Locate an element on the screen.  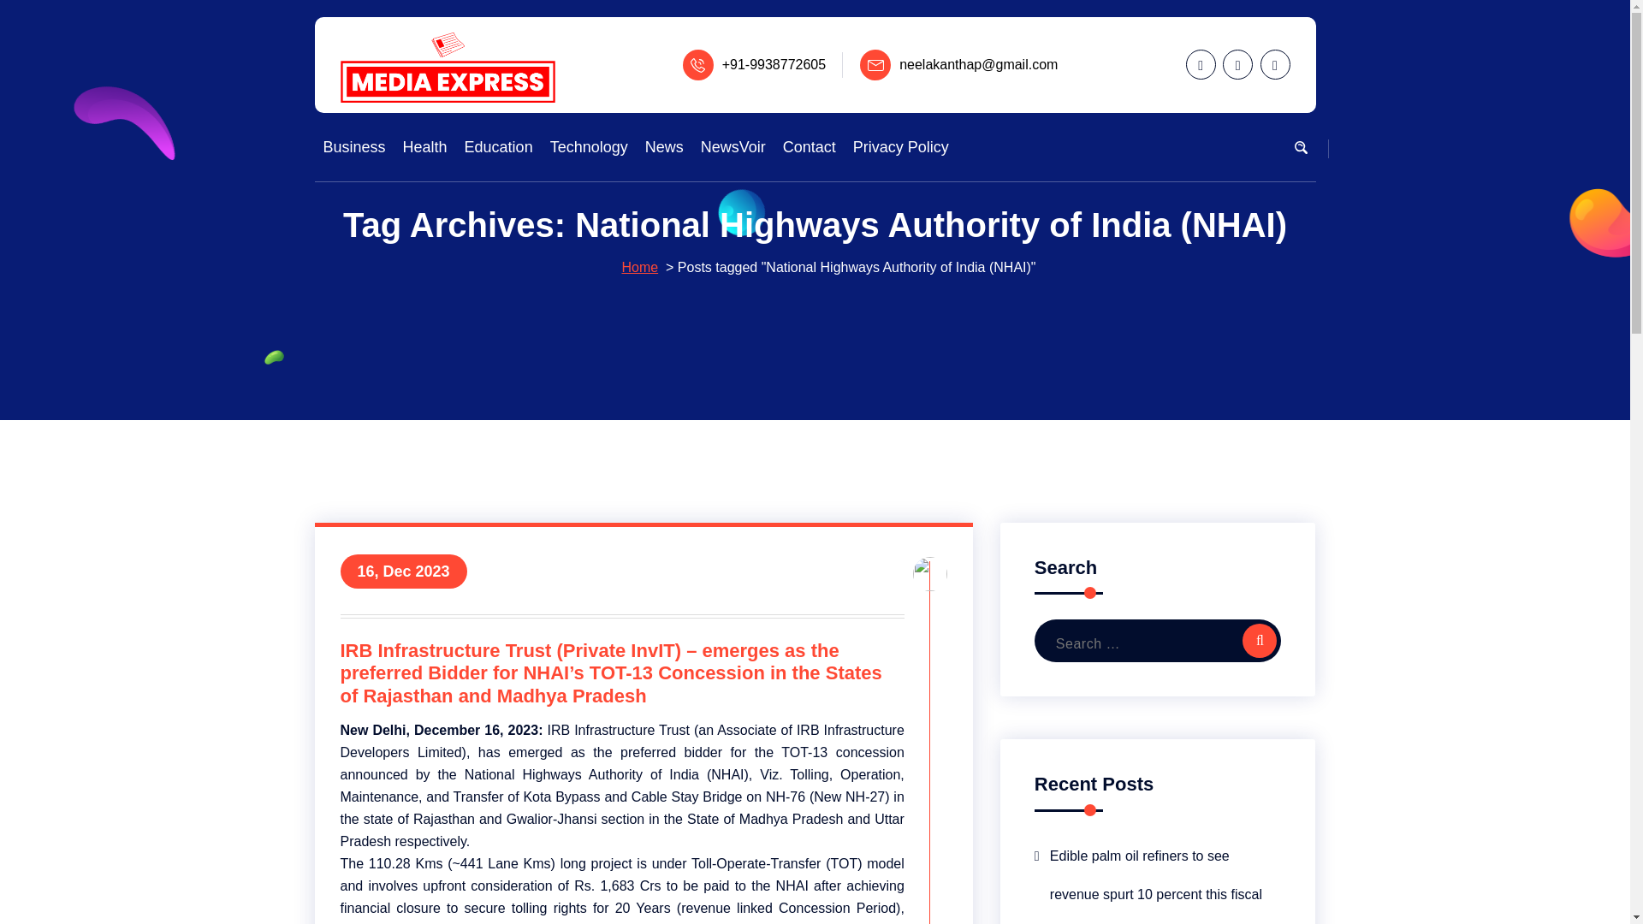
Home is located at coordinates (639, 267).